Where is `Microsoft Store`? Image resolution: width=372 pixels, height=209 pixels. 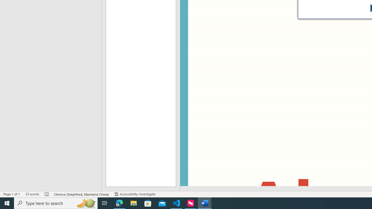
Microsoft Store is located at coordinates (148, 203).